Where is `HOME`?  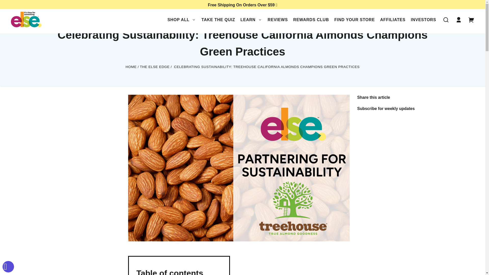
HOME is located at coordinates (131, 68).